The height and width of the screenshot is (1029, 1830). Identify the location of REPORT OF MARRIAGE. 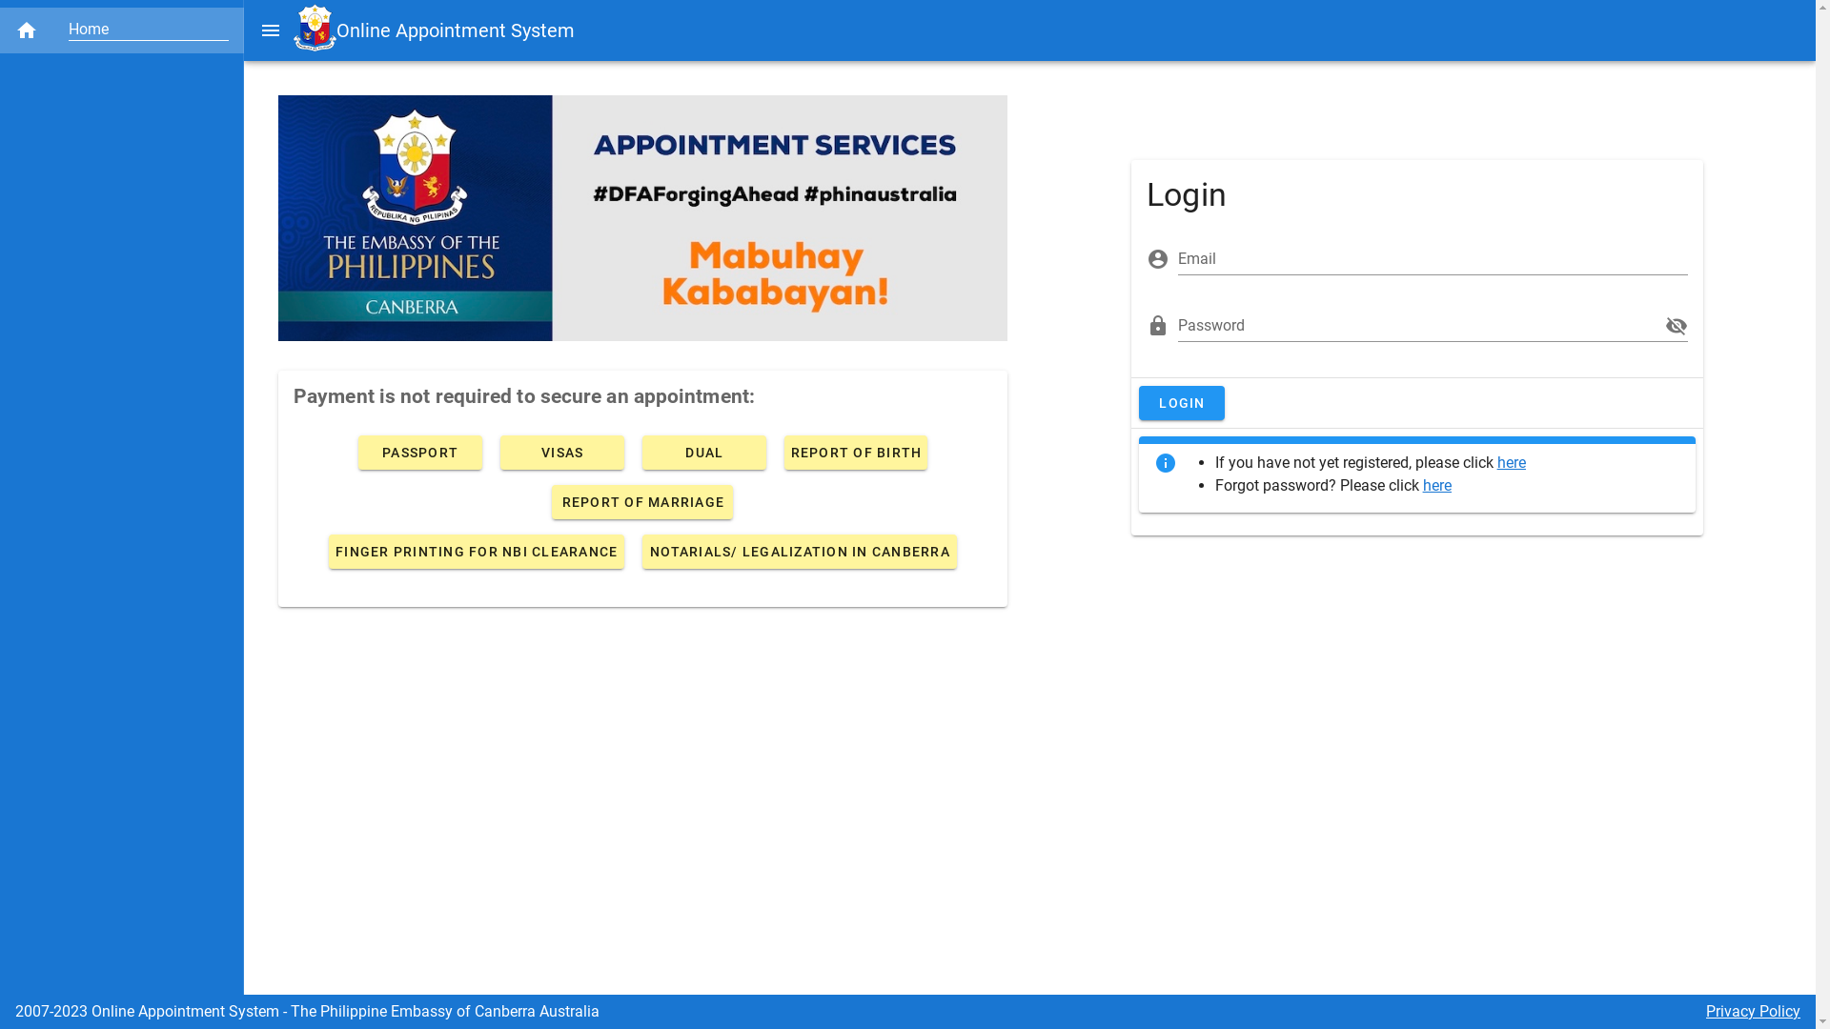
(642, 501).